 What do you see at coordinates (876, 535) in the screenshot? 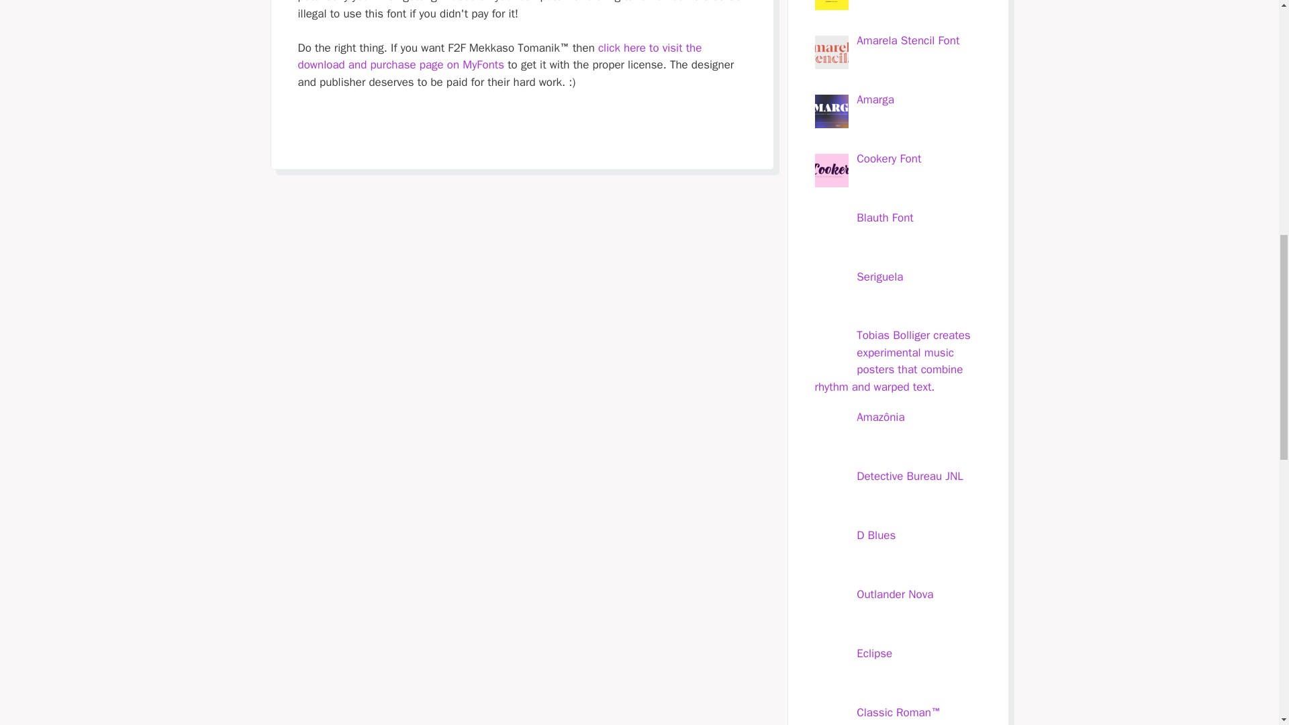
I see `D Blues` at bounding box center [876, 535].